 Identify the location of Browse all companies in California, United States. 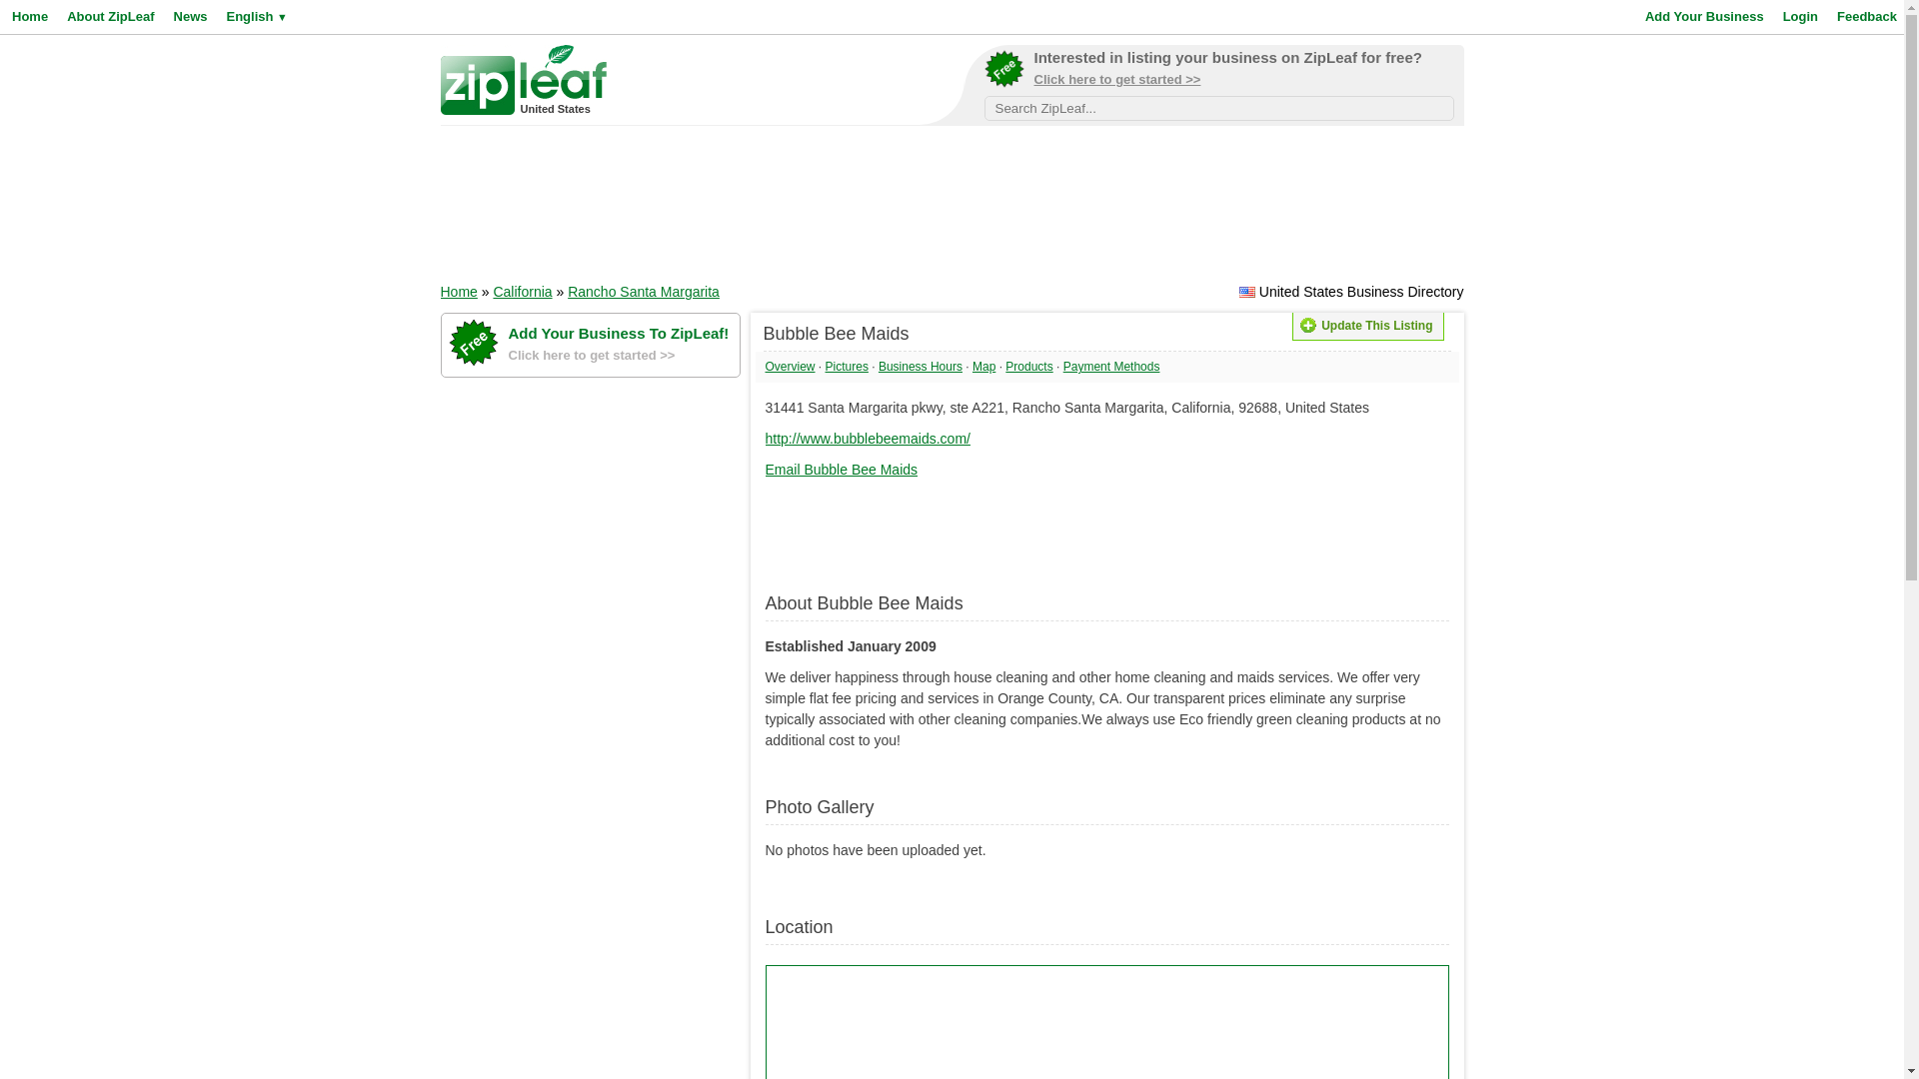
(522, 292).